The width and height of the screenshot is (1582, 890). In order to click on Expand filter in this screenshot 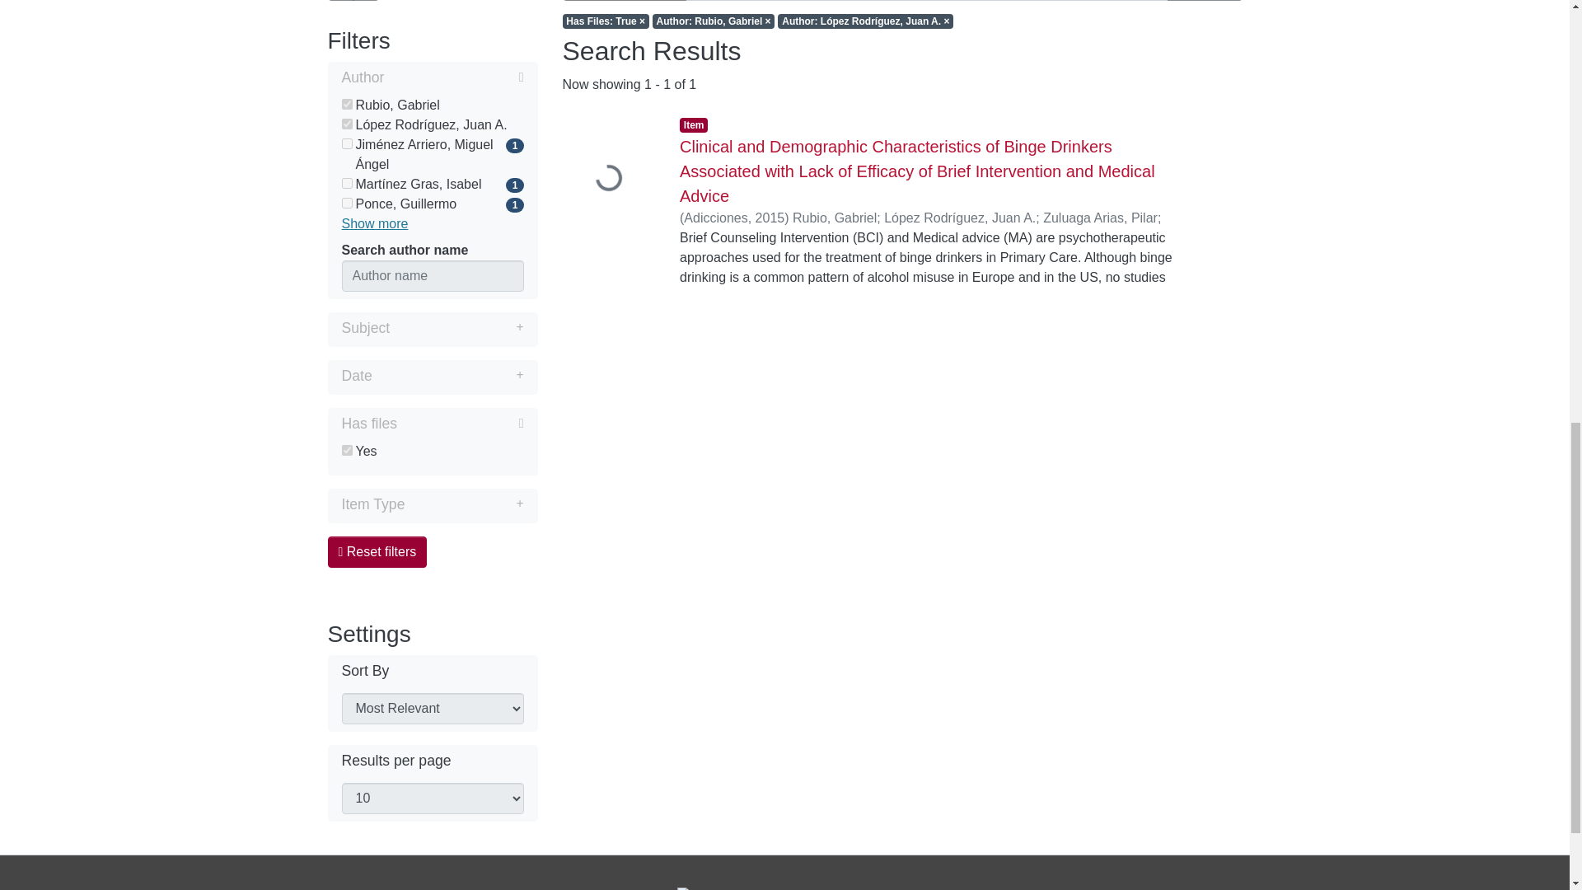, I will do `click(447, 375)`.